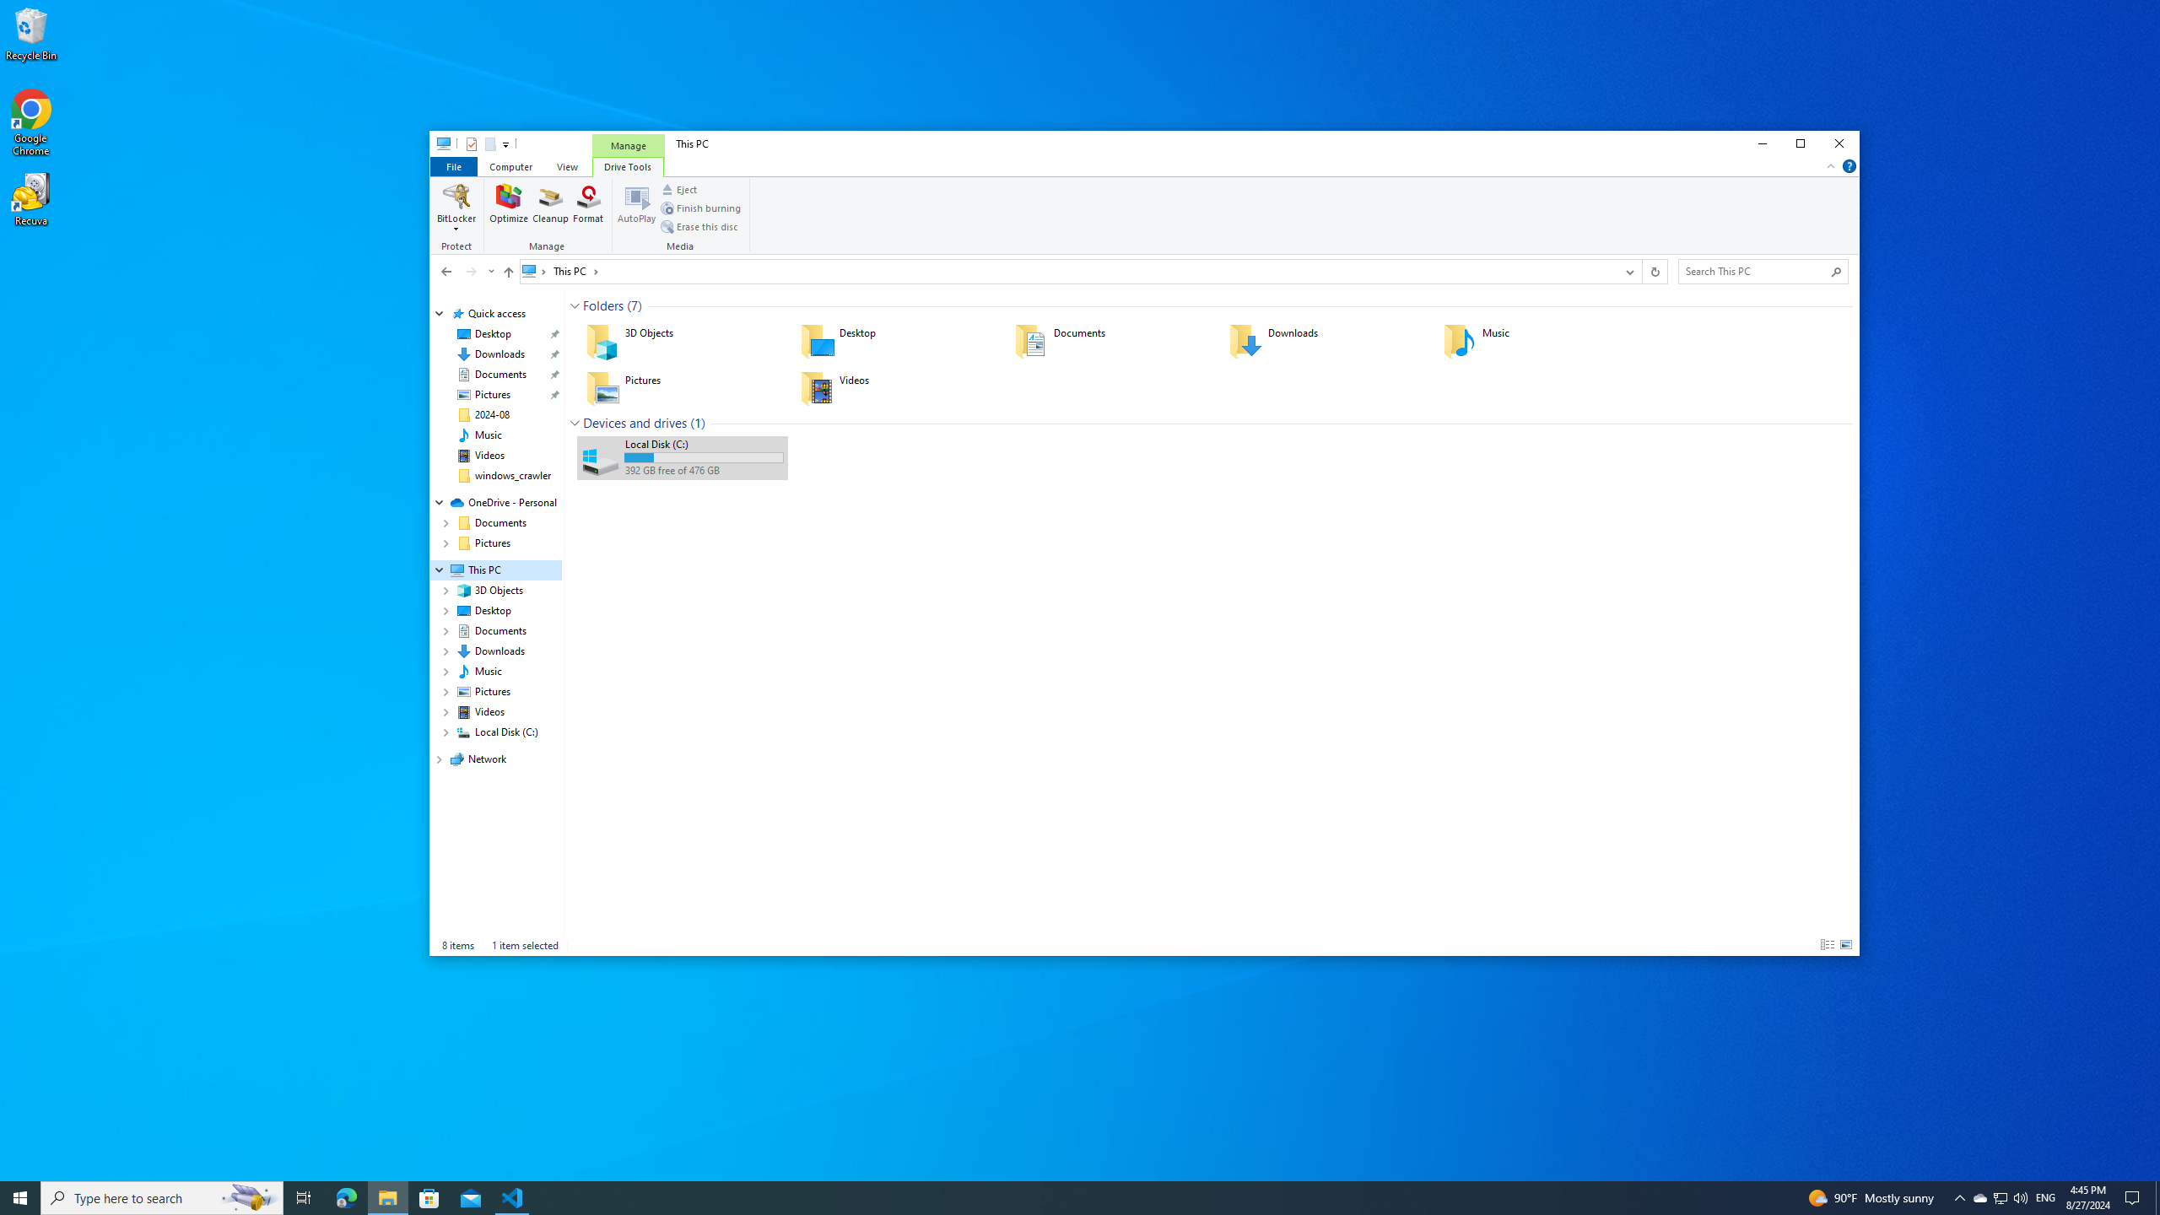  Describe the element at coordinates (704, 457) in the screenshot. I see `Space used` at that location.